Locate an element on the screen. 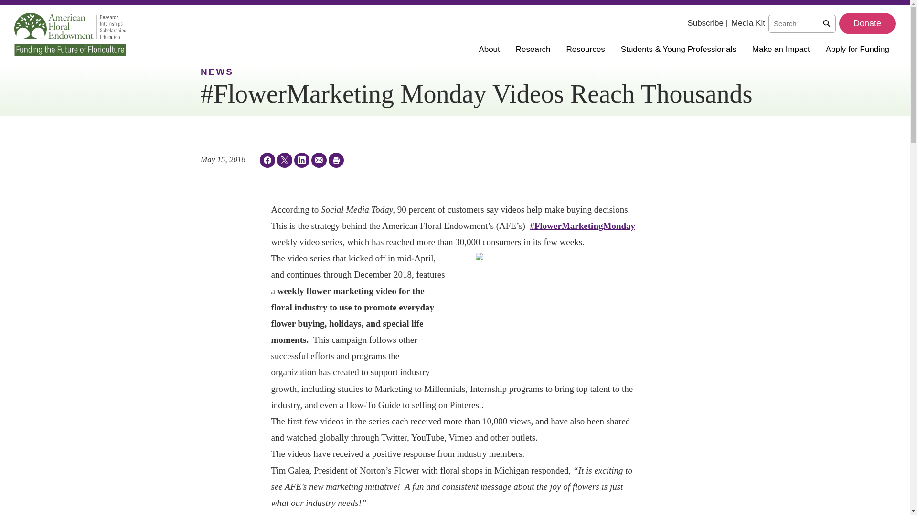 This screenshot has height=515, width=917. homepage is located at coordinates (70, 34).